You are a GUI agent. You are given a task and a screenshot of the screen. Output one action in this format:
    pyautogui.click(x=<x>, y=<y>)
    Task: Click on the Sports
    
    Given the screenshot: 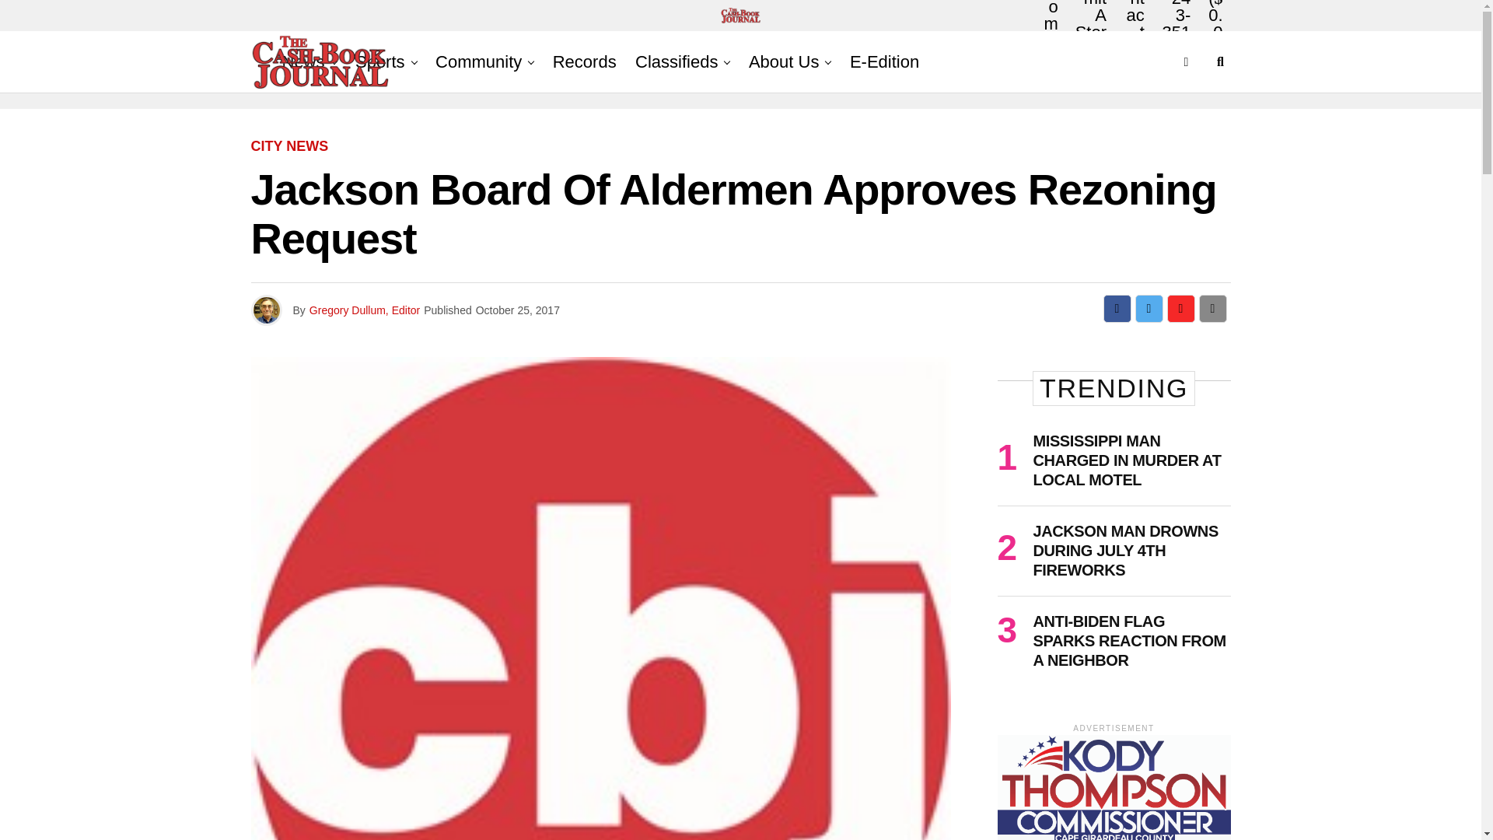 What is the action you would take?
    pyautogui.click(x=380, y=61)
    